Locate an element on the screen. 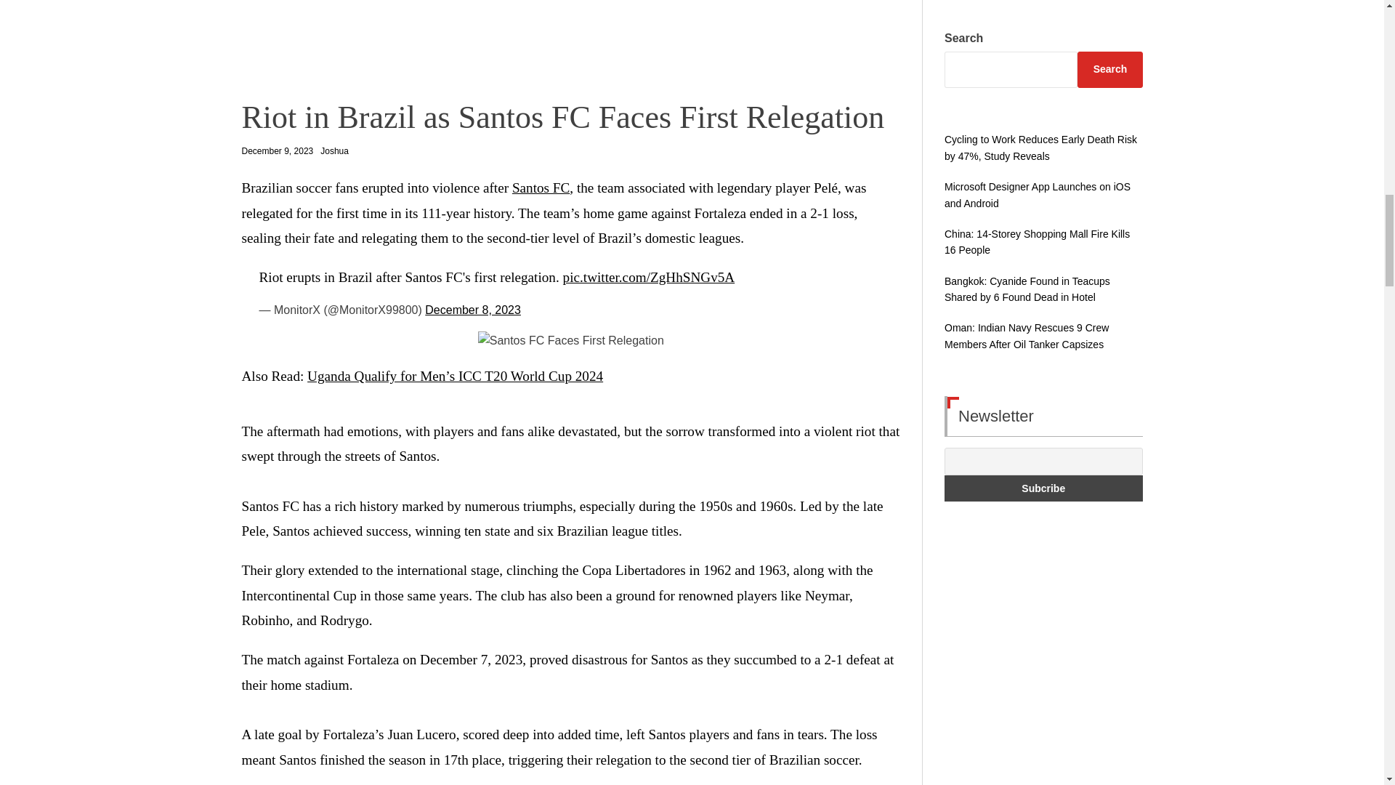  December 8, 2023 is located at coordinates (472, 310).